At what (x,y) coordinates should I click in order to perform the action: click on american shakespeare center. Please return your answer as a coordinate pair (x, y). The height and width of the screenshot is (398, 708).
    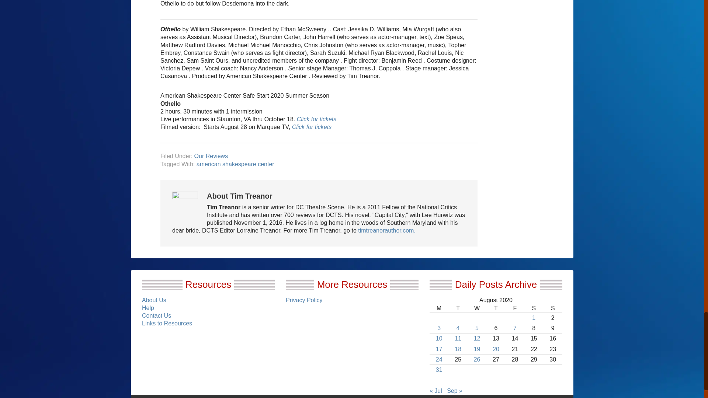
    Looking at the image, I should click on (235, 164).